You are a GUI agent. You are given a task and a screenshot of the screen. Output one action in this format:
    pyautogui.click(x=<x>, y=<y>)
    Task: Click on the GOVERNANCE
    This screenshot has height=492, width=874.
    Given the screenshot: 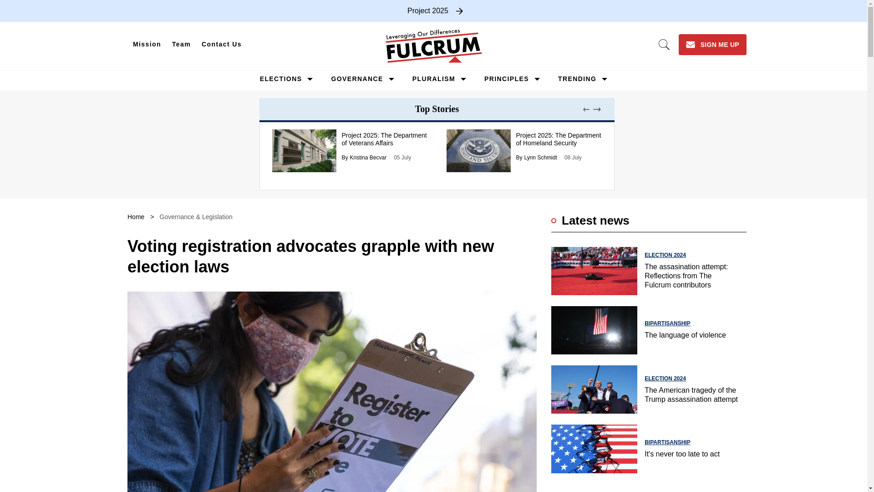 What is the action you would take?
    pyautogui.click(x=357, y=79)
    